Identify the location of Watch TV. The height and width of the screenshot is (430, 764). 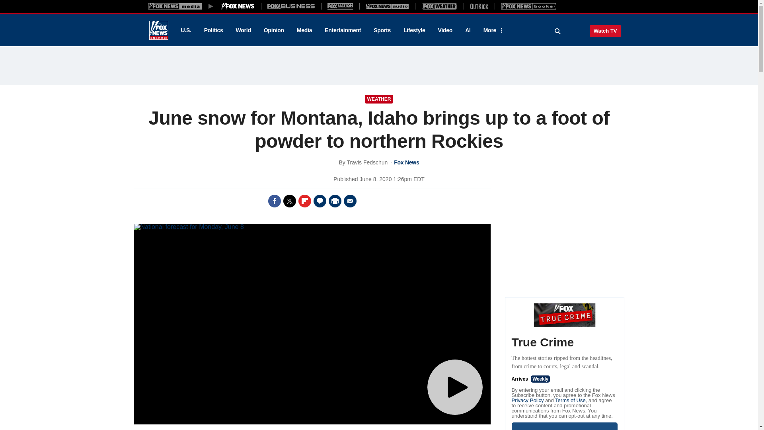
(605, 31).